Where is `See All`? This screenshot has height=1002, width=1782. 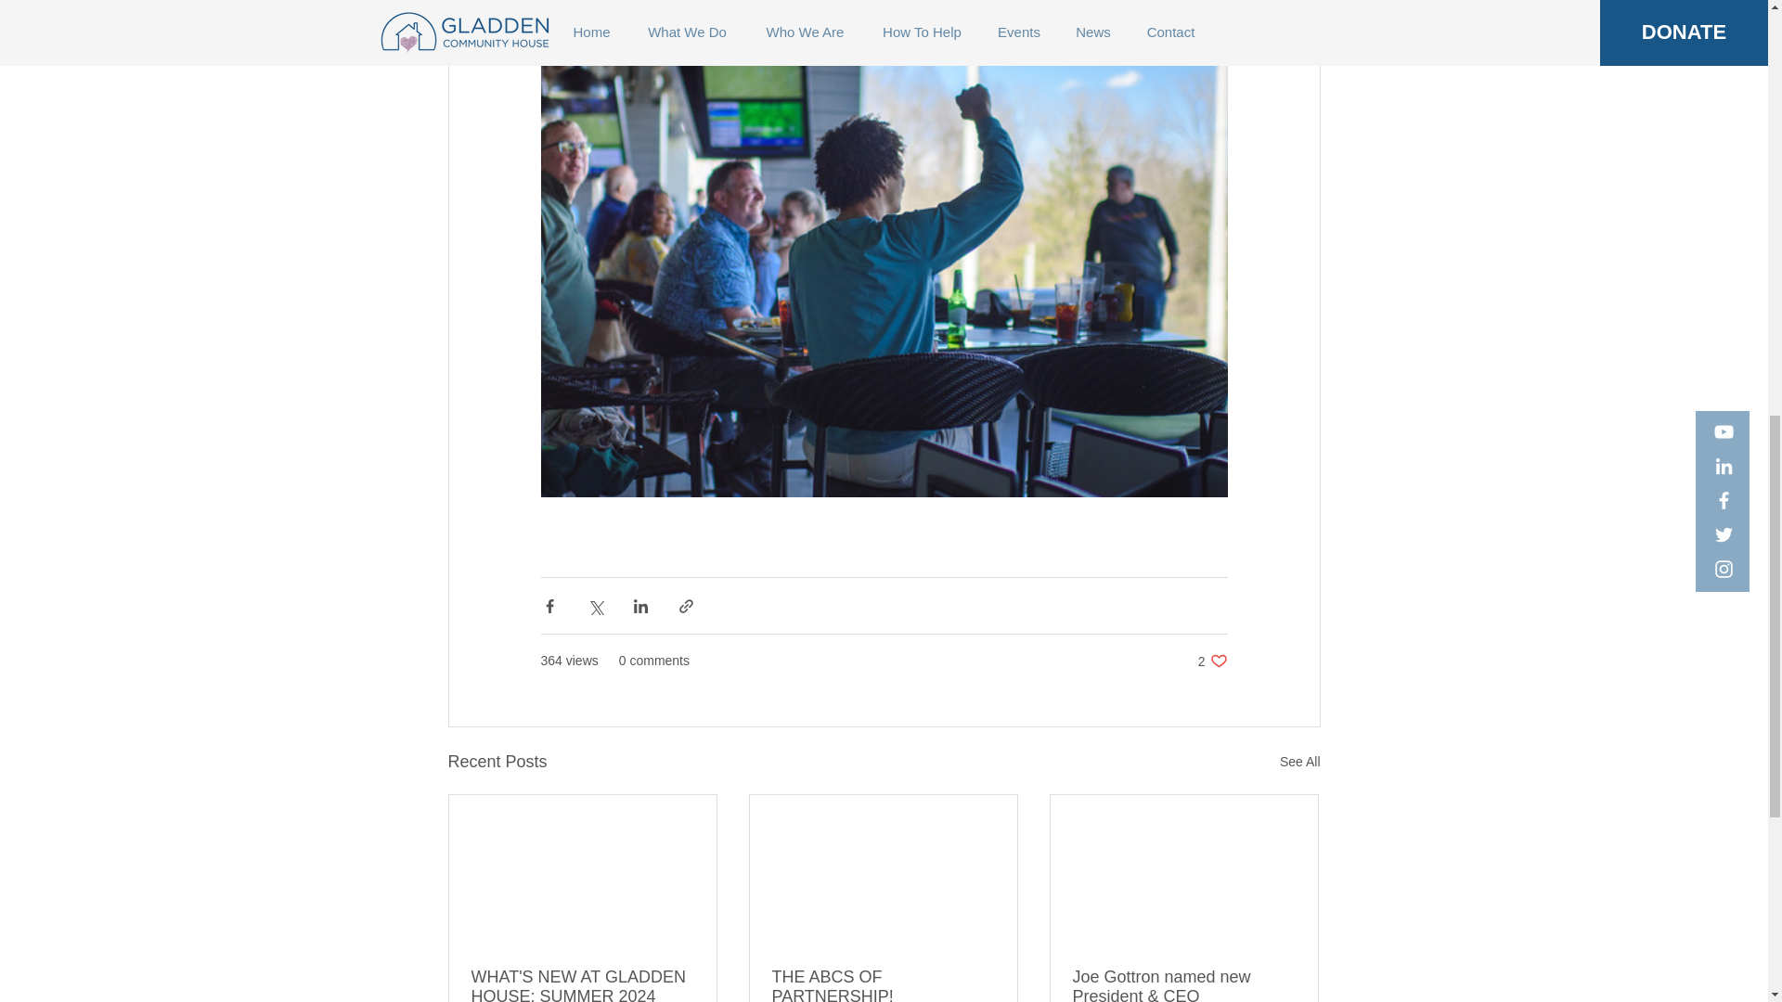
See All is located at coordinates (883, 985).